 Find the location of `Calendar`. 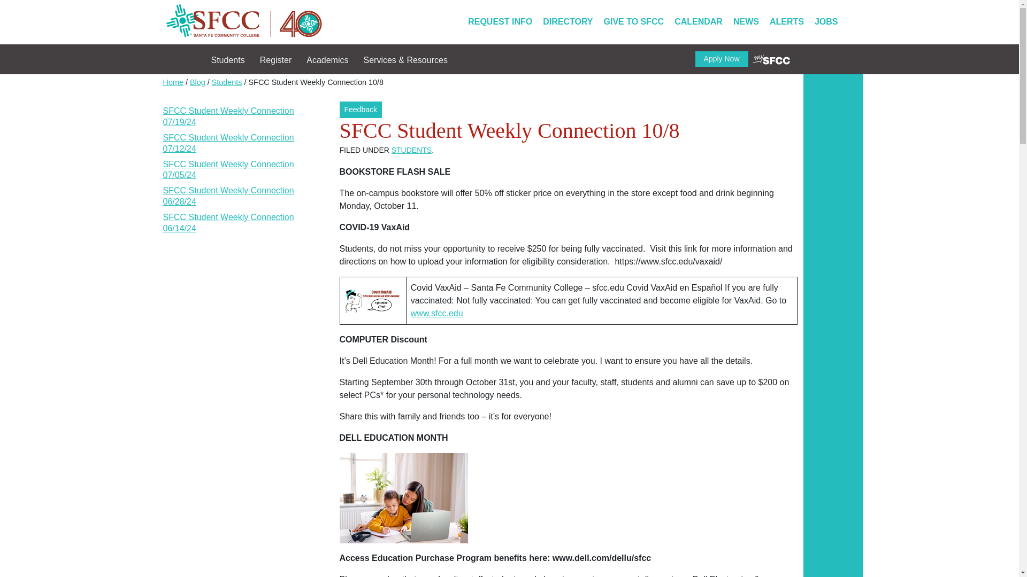

Calendar is located at coordinates (699, 21).